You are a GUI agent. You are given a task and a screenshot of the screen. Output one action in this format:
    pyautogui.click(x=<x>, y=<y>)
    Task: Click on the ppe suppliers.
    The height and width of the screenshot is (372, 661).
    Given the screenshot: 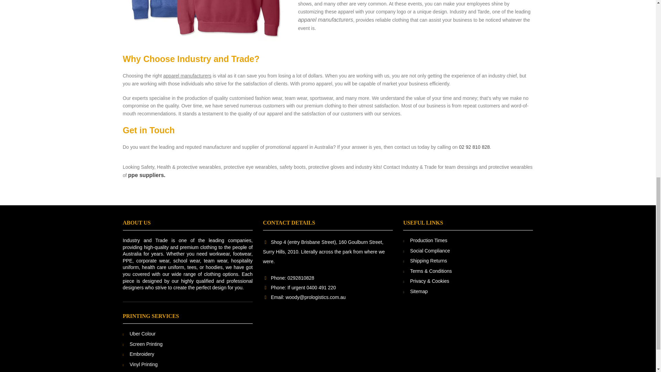 What is the action you would take?
    pyautogui.click(x=147, y=175)
    